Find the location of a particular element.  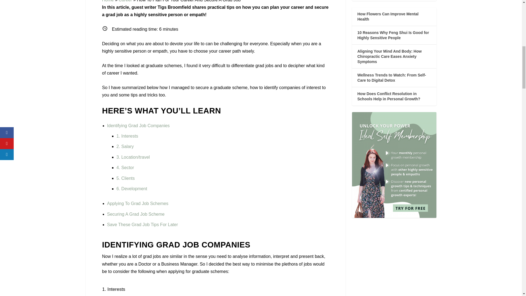

Securing A Grad Job Scheme is located at coordinates (136, 214).